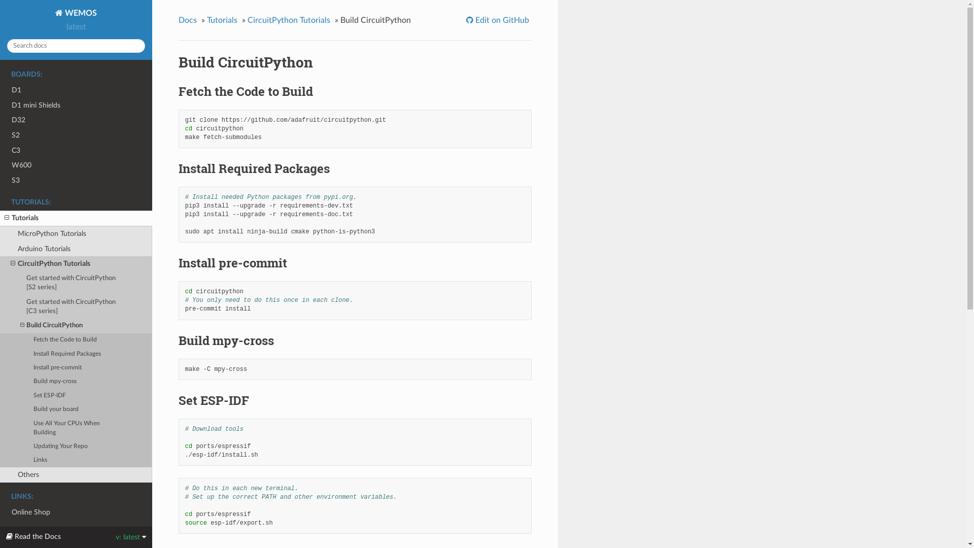  What do you see at coordinates (76, 340) in the screenshot?
I see `Fetch the Code to Build` at bounding box center [76, 340].